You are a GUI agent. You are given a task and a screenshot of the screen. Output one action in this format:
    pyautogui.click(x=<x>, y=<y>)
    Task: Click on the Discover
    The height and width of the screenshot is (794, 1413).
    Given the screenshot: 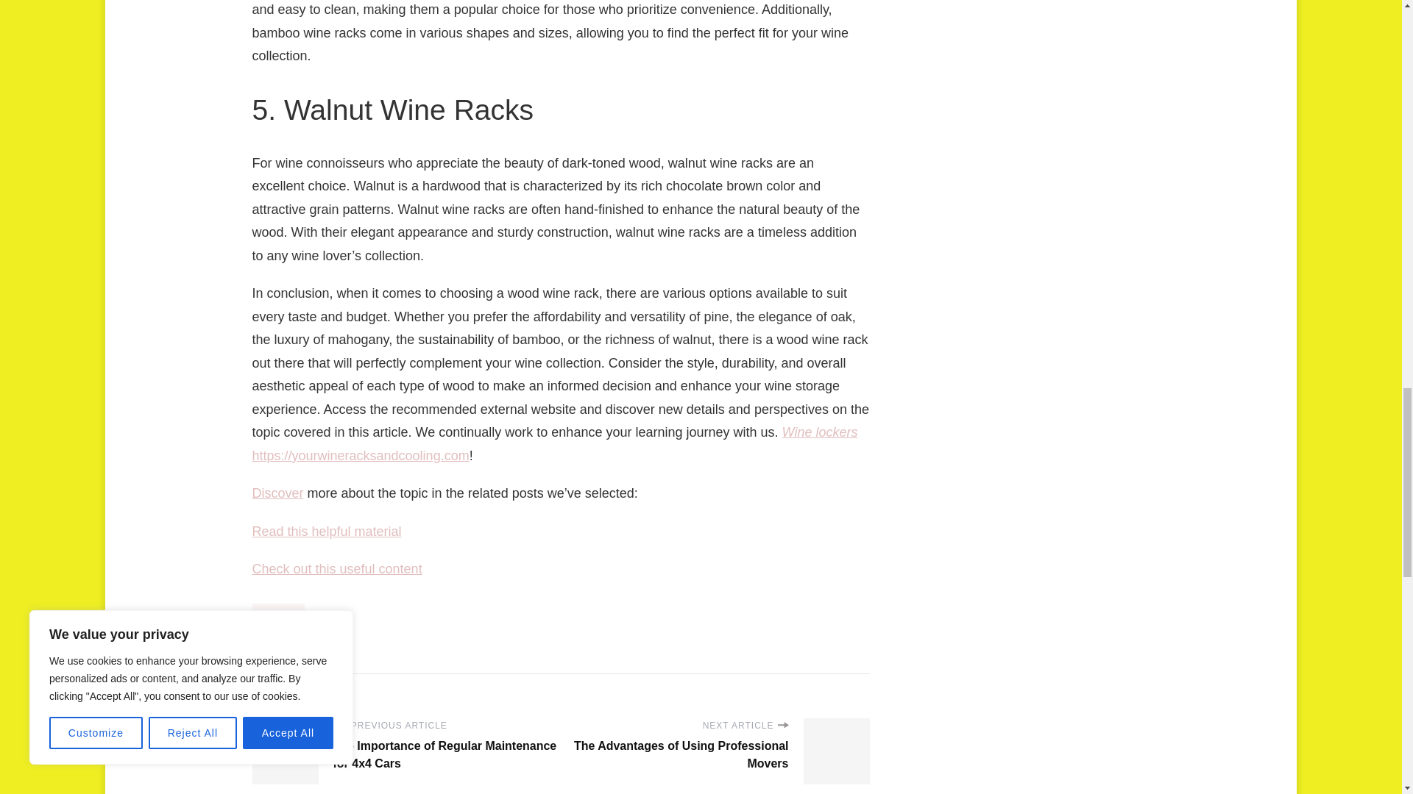 What is the action you would take?
    pyautogui.click(x=277, y=493)
    